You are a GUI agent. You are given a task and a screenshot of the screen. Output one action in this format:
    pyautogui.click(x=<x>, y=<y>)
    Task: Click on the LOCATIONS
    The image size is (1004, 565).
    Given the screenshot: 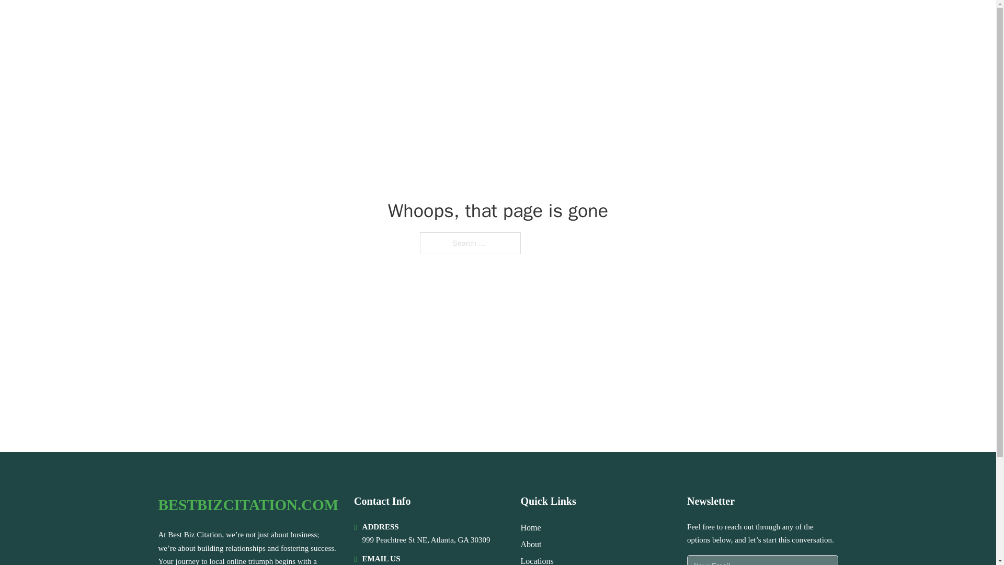 What is the action you would take?
    pyautogui.click(x=758, y=22)
    